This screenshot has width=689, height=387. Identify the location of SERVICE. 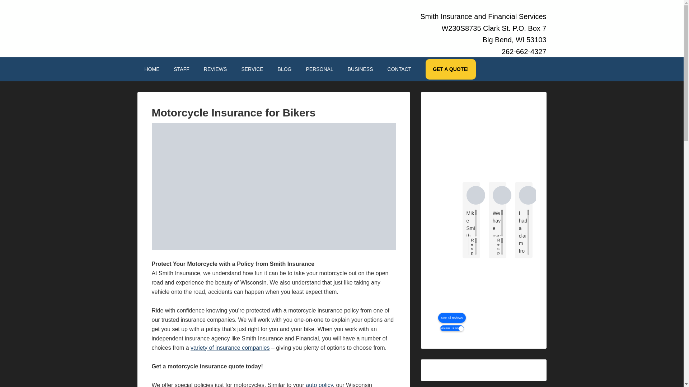
(252, 70).